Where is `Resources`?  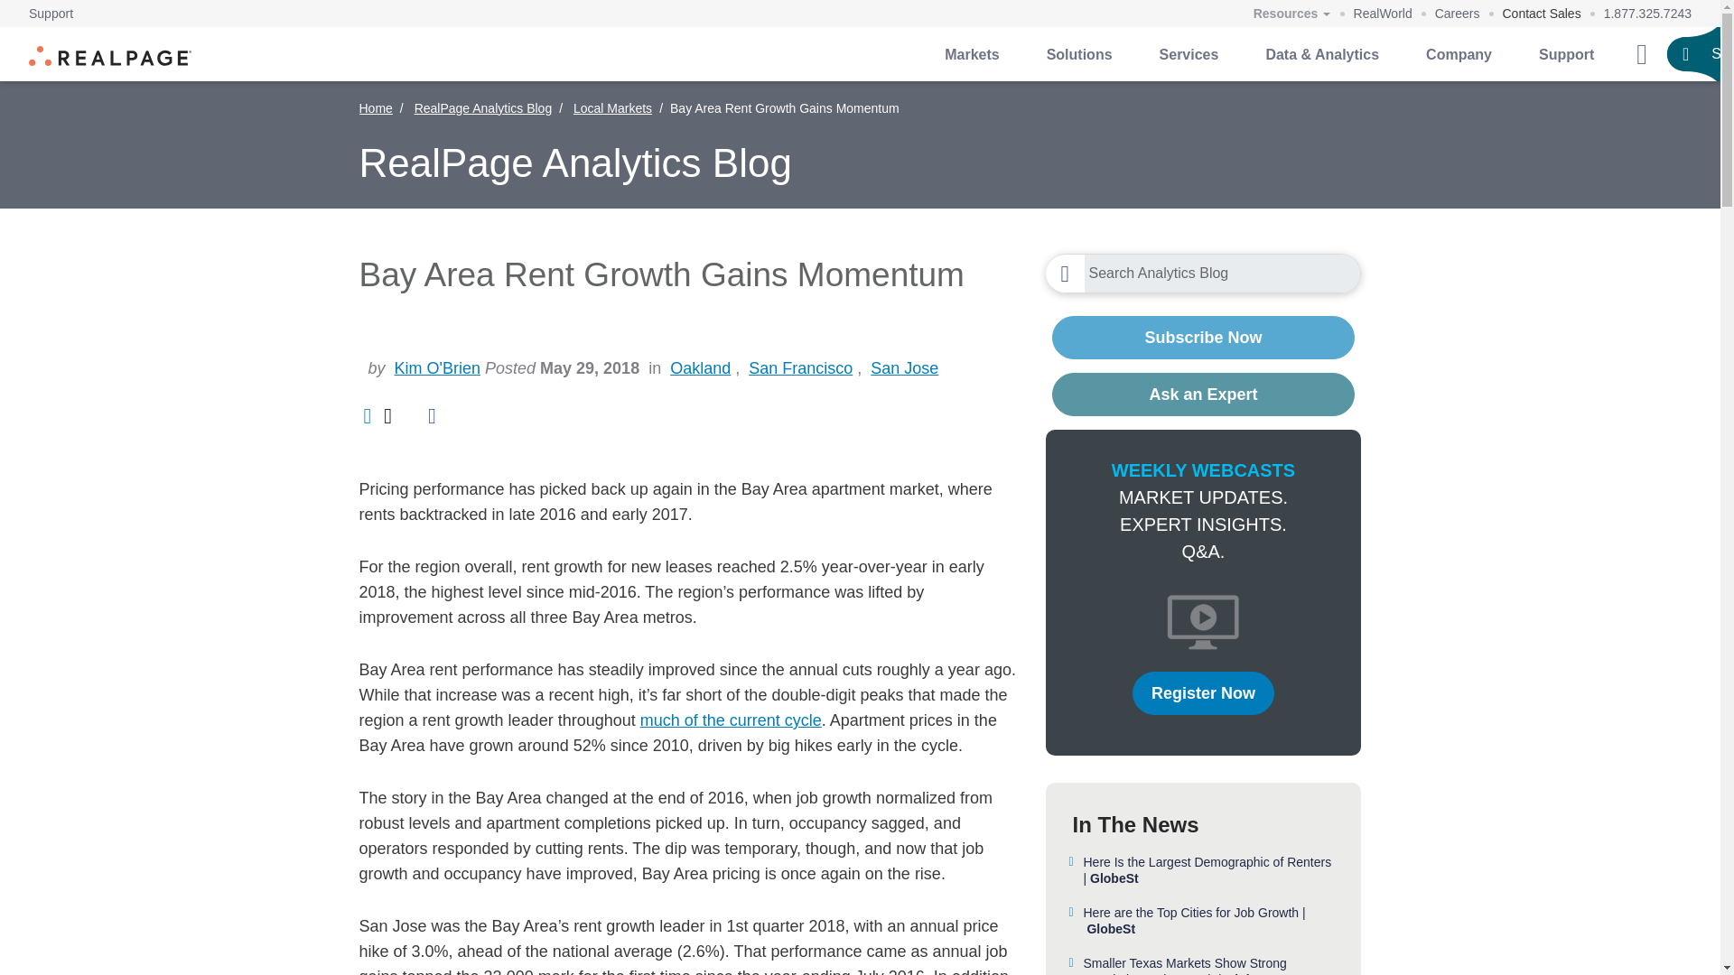
Resources is located at coordinates (1291, 14).